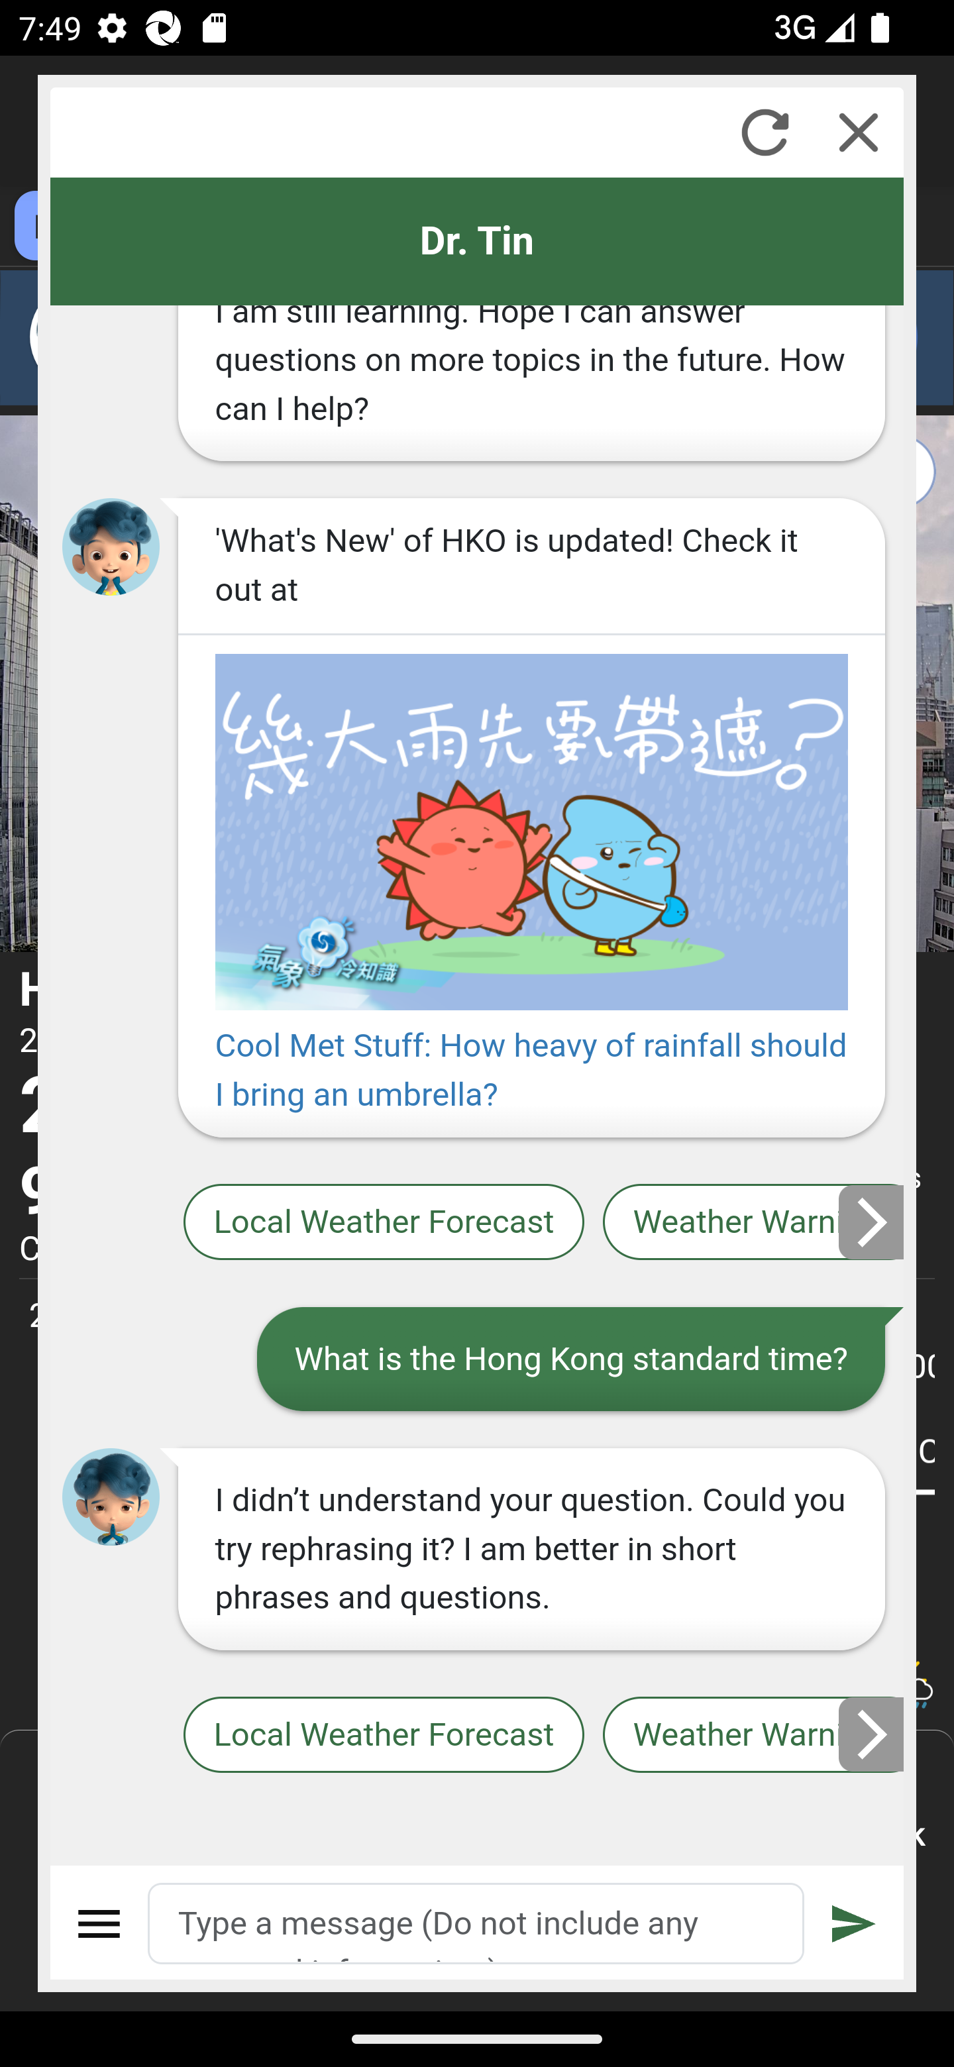 This screenshot has width=954, height=2067. I want to click on Submit, so click(854, 1923).